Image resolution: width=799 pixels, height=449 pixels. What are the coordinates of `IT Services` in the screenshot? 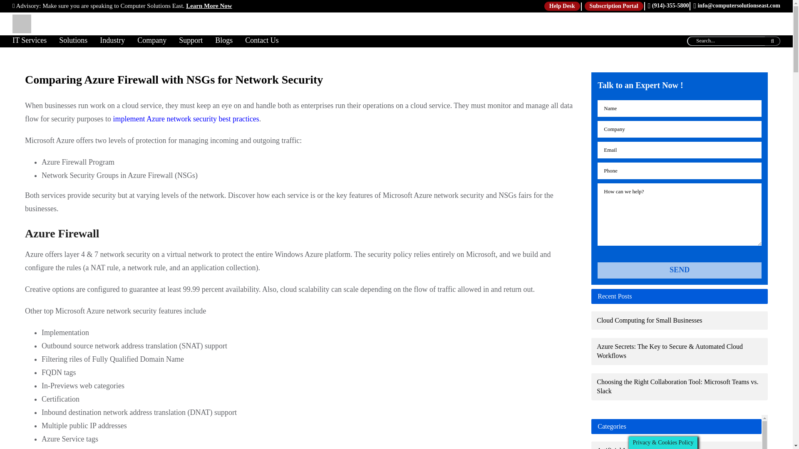 It's located at (36, 42).